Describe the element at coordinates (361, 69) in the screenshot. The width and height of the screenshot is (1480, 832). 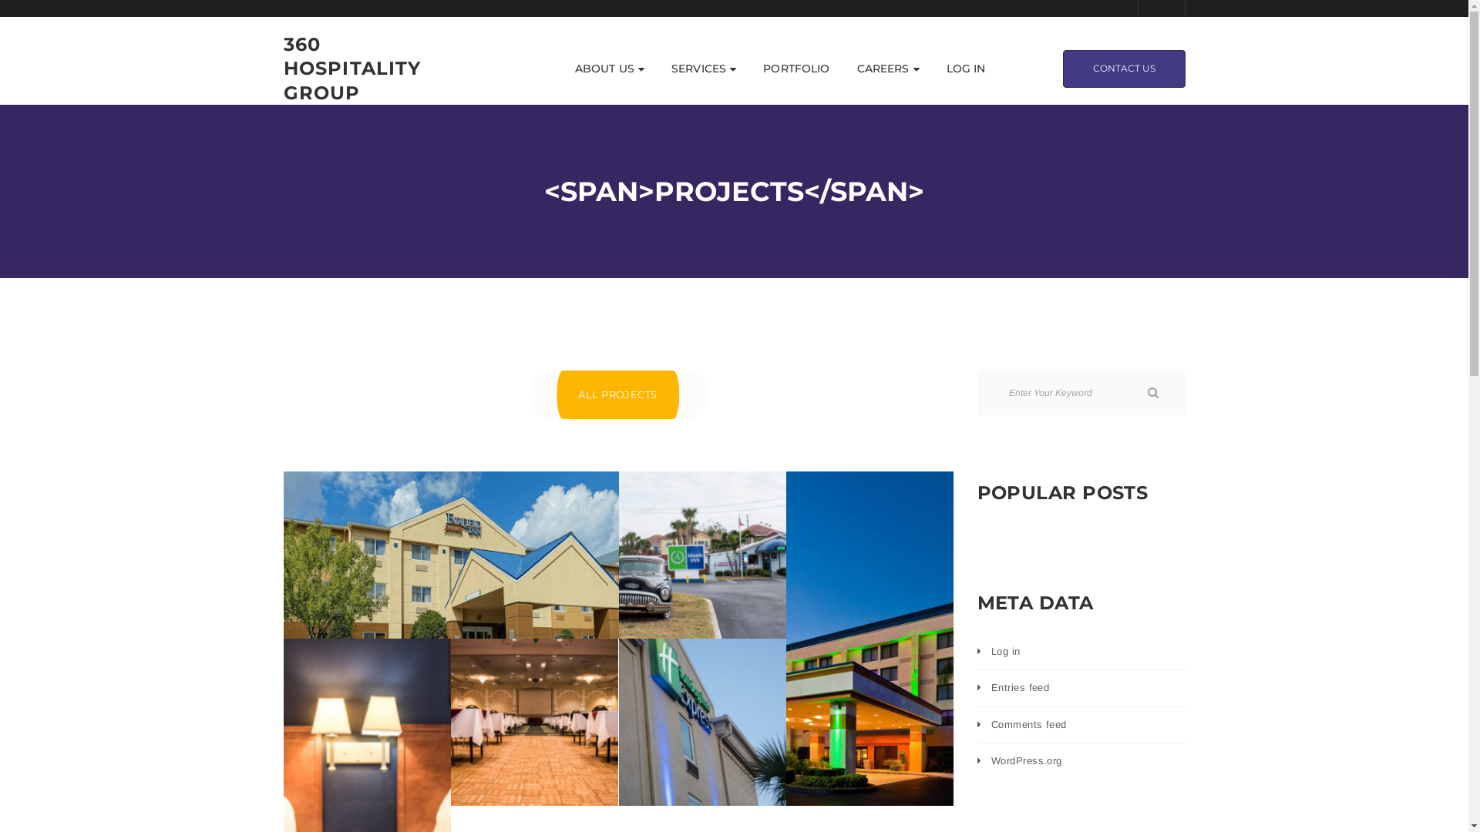
I see `360 HOSPITALITY GROUP` at that location.